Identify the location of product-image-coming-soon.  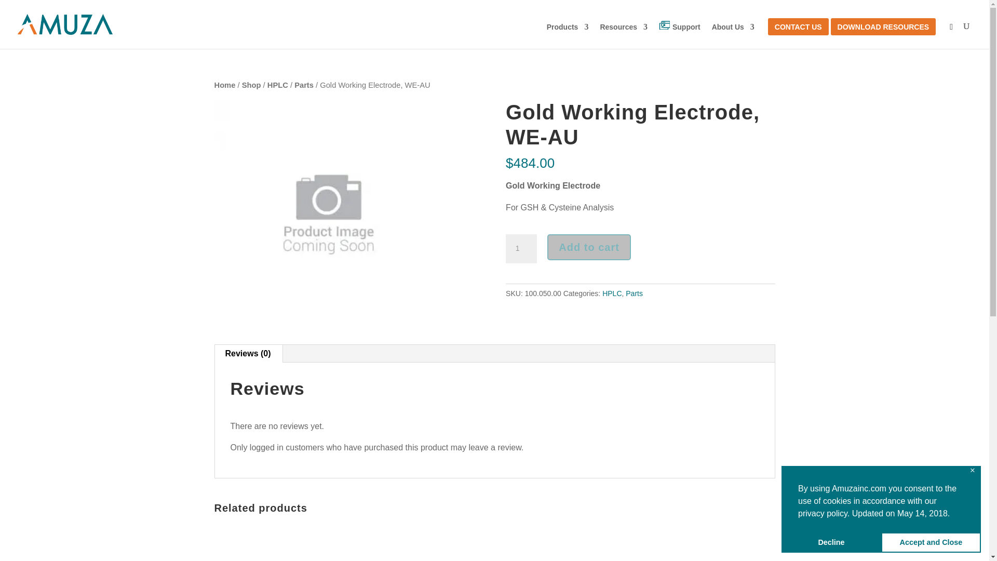
(328, 214).